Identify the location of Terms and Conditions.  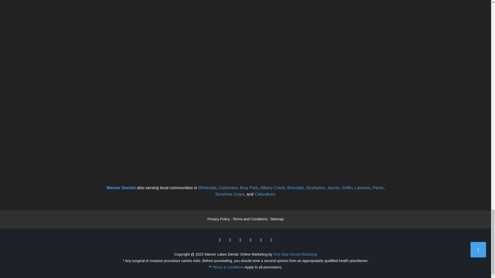
(250, 219).